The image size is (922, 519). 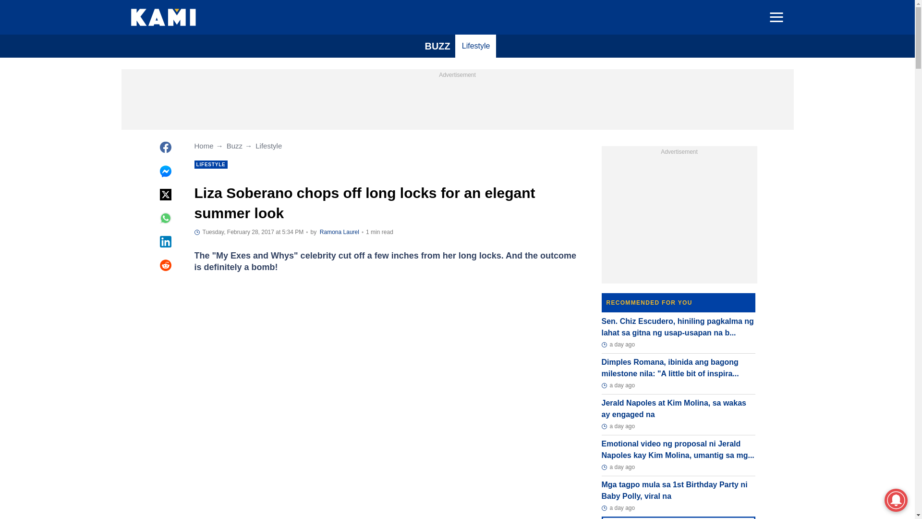 I want to click on Lifestyle, so click(x=476, y=46).